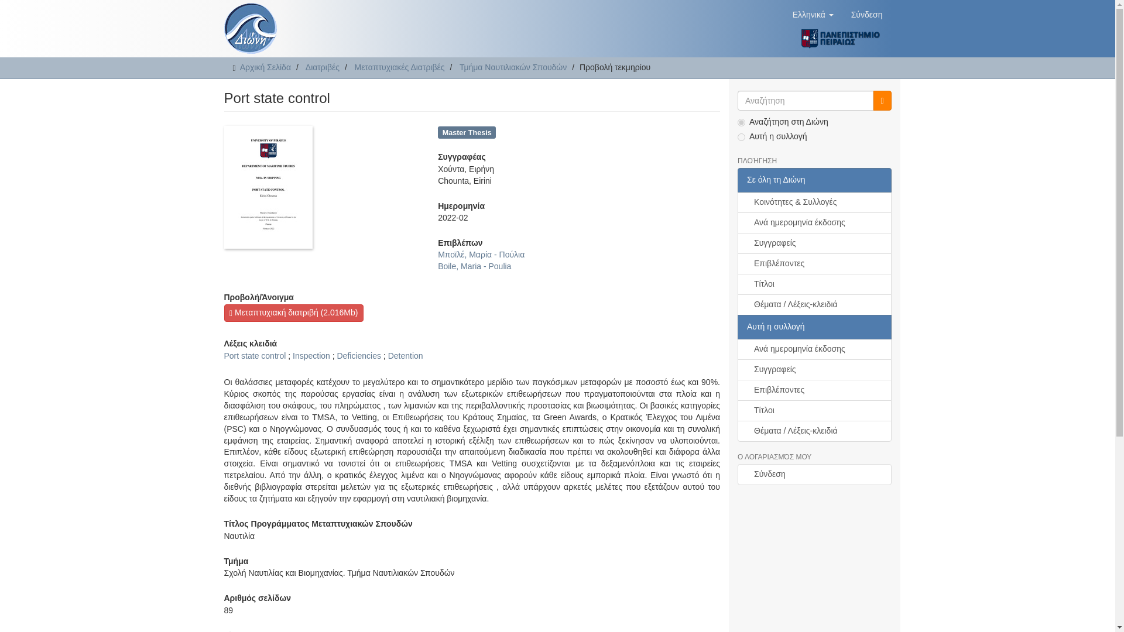 The height and width of the screenshot is (632, 1124). I want to click on Port state control, so click(254, 356).